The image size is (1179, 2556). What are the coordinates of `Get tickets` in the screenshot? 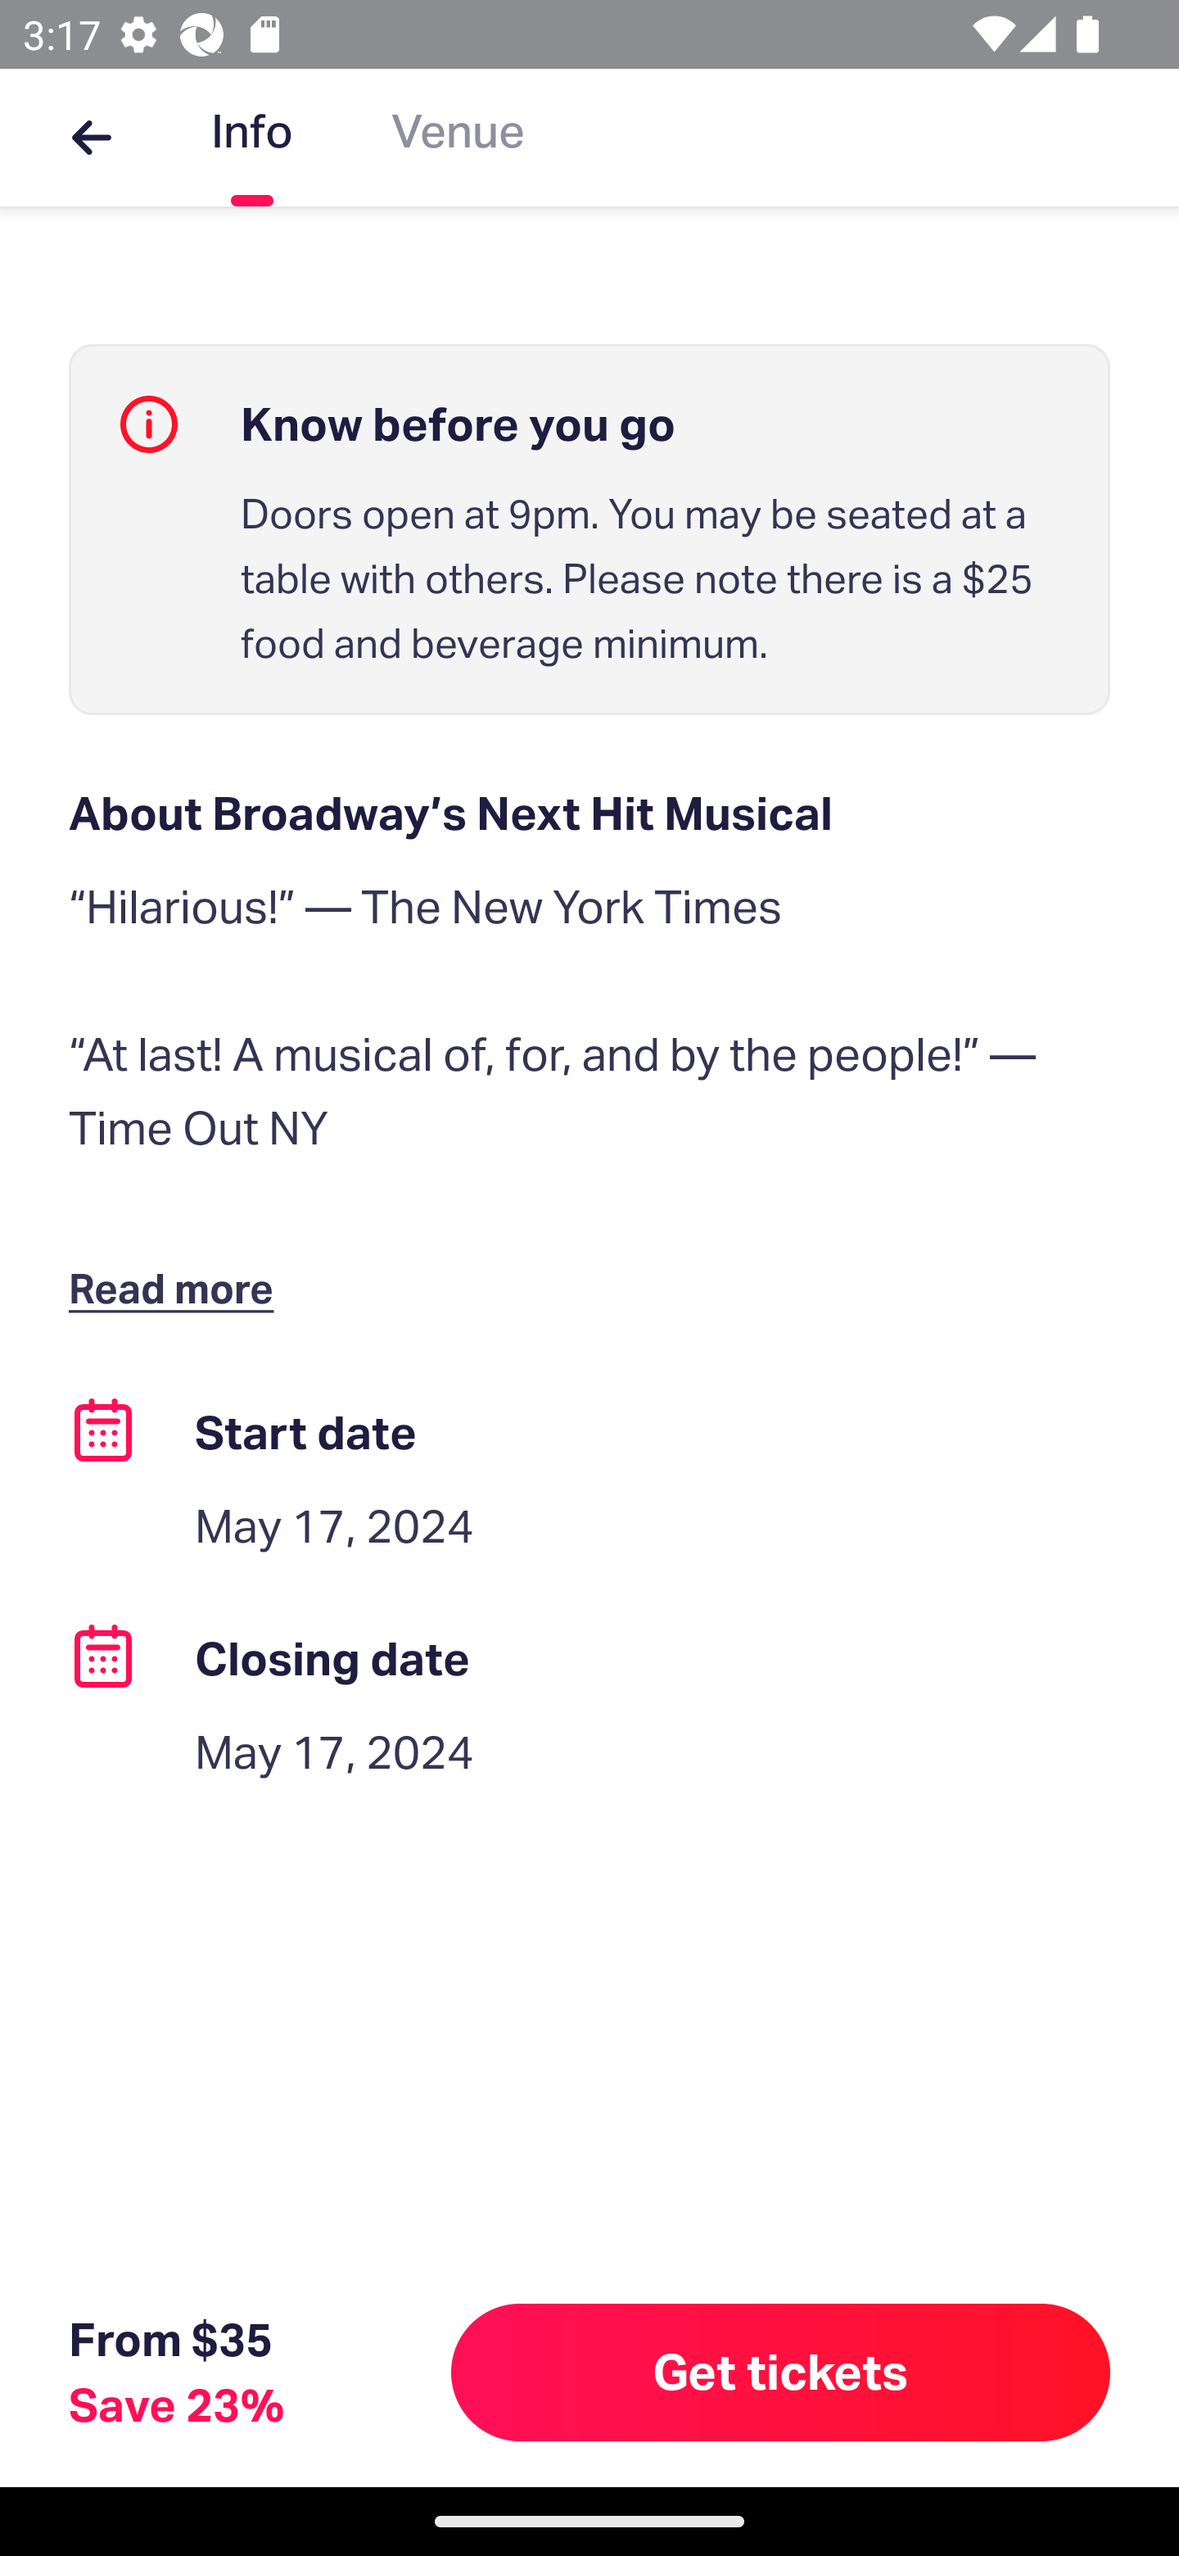 It's located at (781, 2372).